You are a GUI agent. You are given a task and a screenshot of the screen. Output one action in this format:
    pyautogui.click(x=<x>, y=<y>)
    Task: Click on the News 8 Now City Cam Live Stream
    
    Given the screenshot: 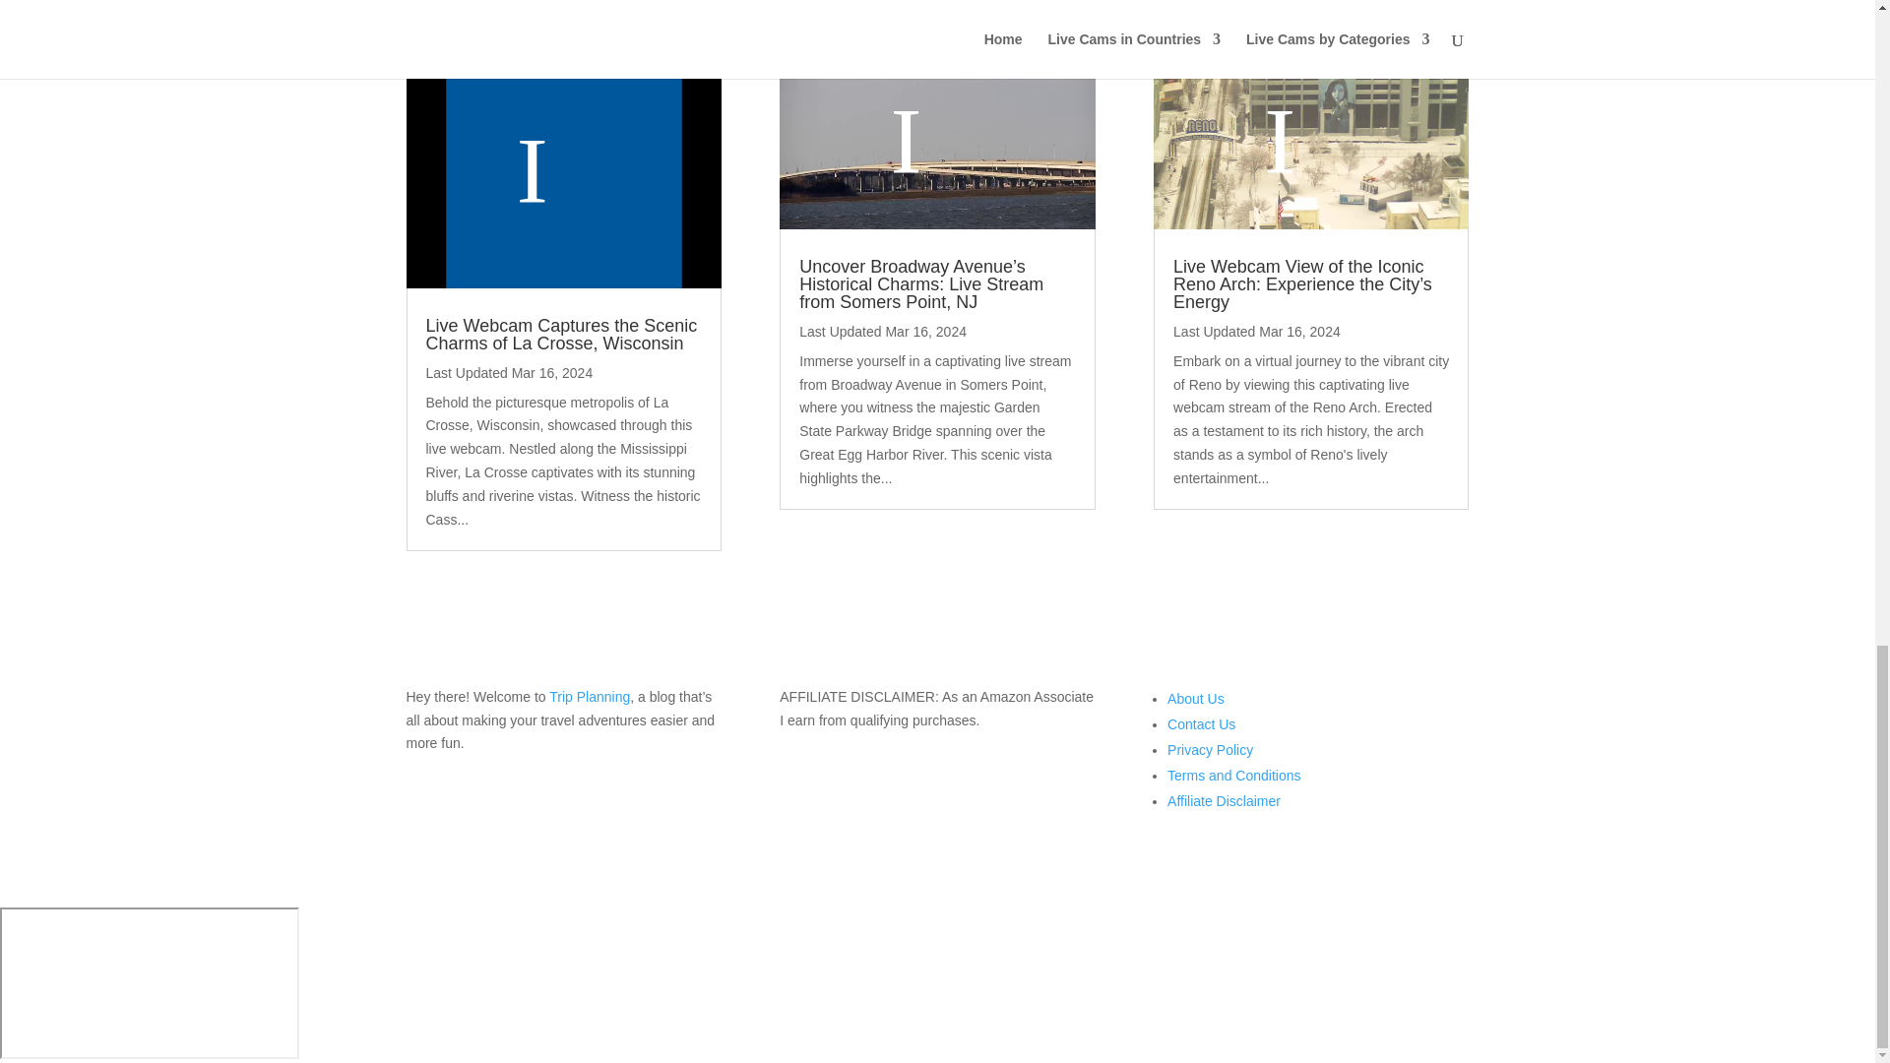 What is the action you would take?
    pyautogui.click(x=563, y=169)
    